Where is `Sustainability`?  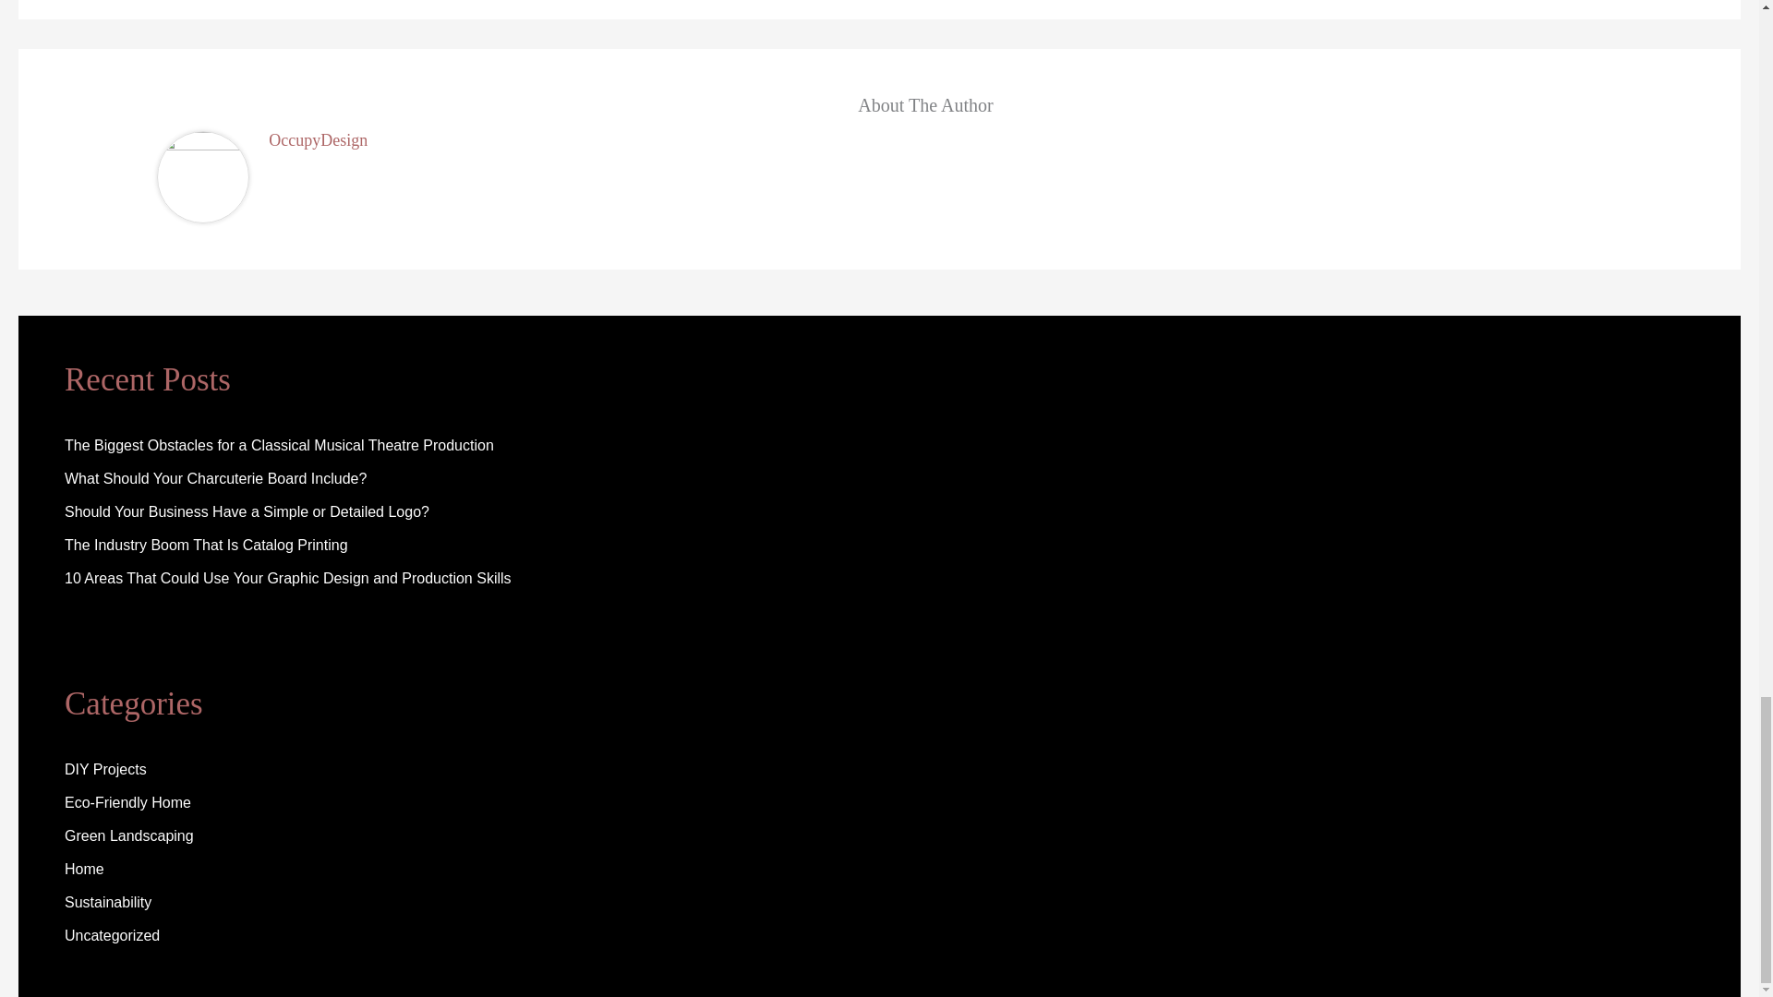 Sustainability is located at coordinates (107, 902).